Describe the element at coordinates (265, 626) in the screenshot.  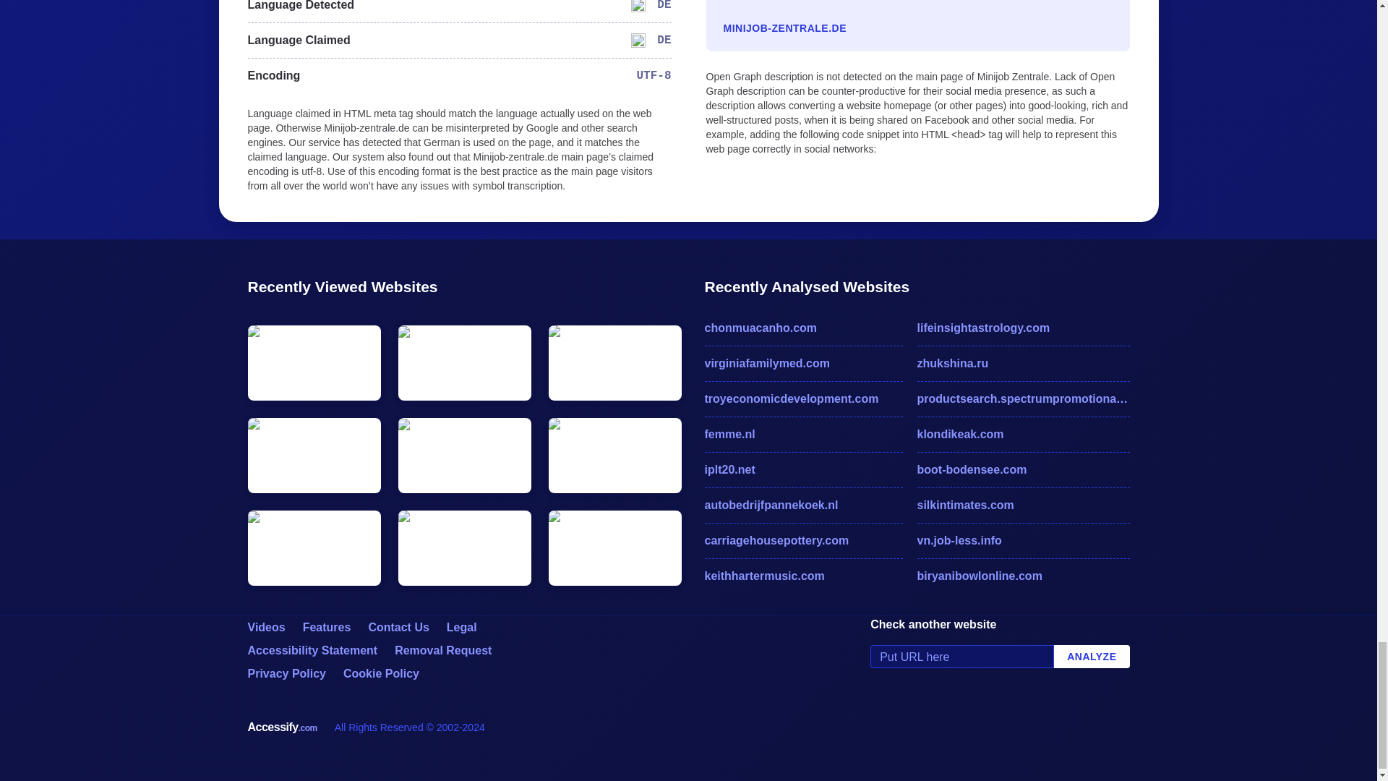
I see `Videos` at that location.